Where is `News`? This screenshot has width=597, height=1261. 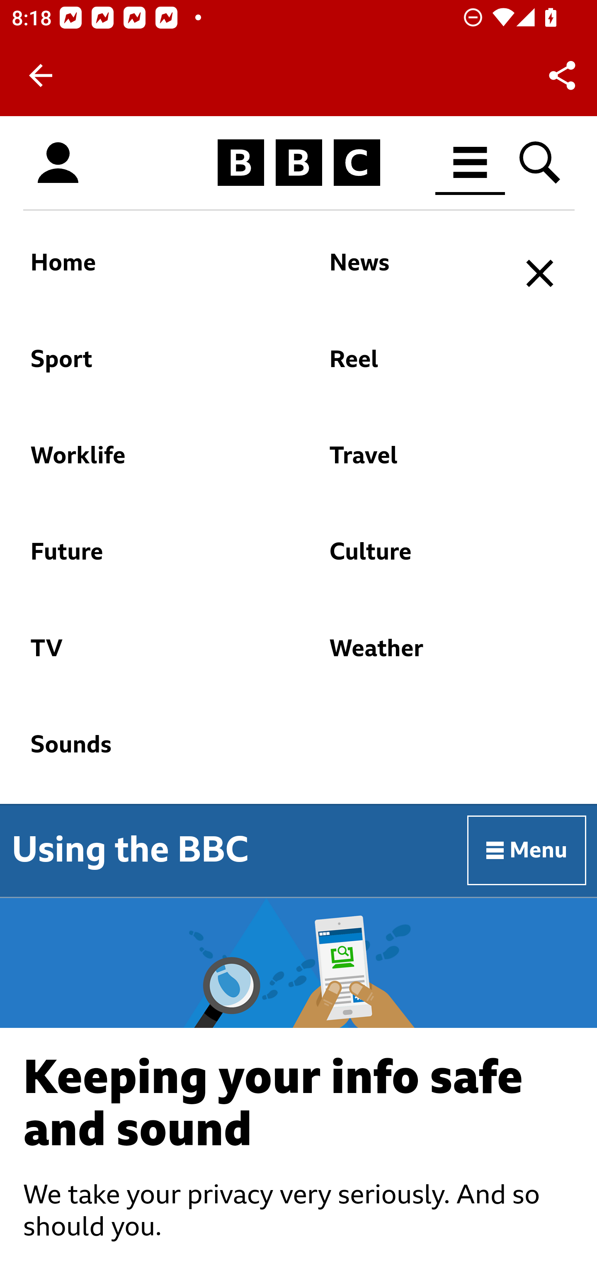 News is located at coordinates (414, 271).